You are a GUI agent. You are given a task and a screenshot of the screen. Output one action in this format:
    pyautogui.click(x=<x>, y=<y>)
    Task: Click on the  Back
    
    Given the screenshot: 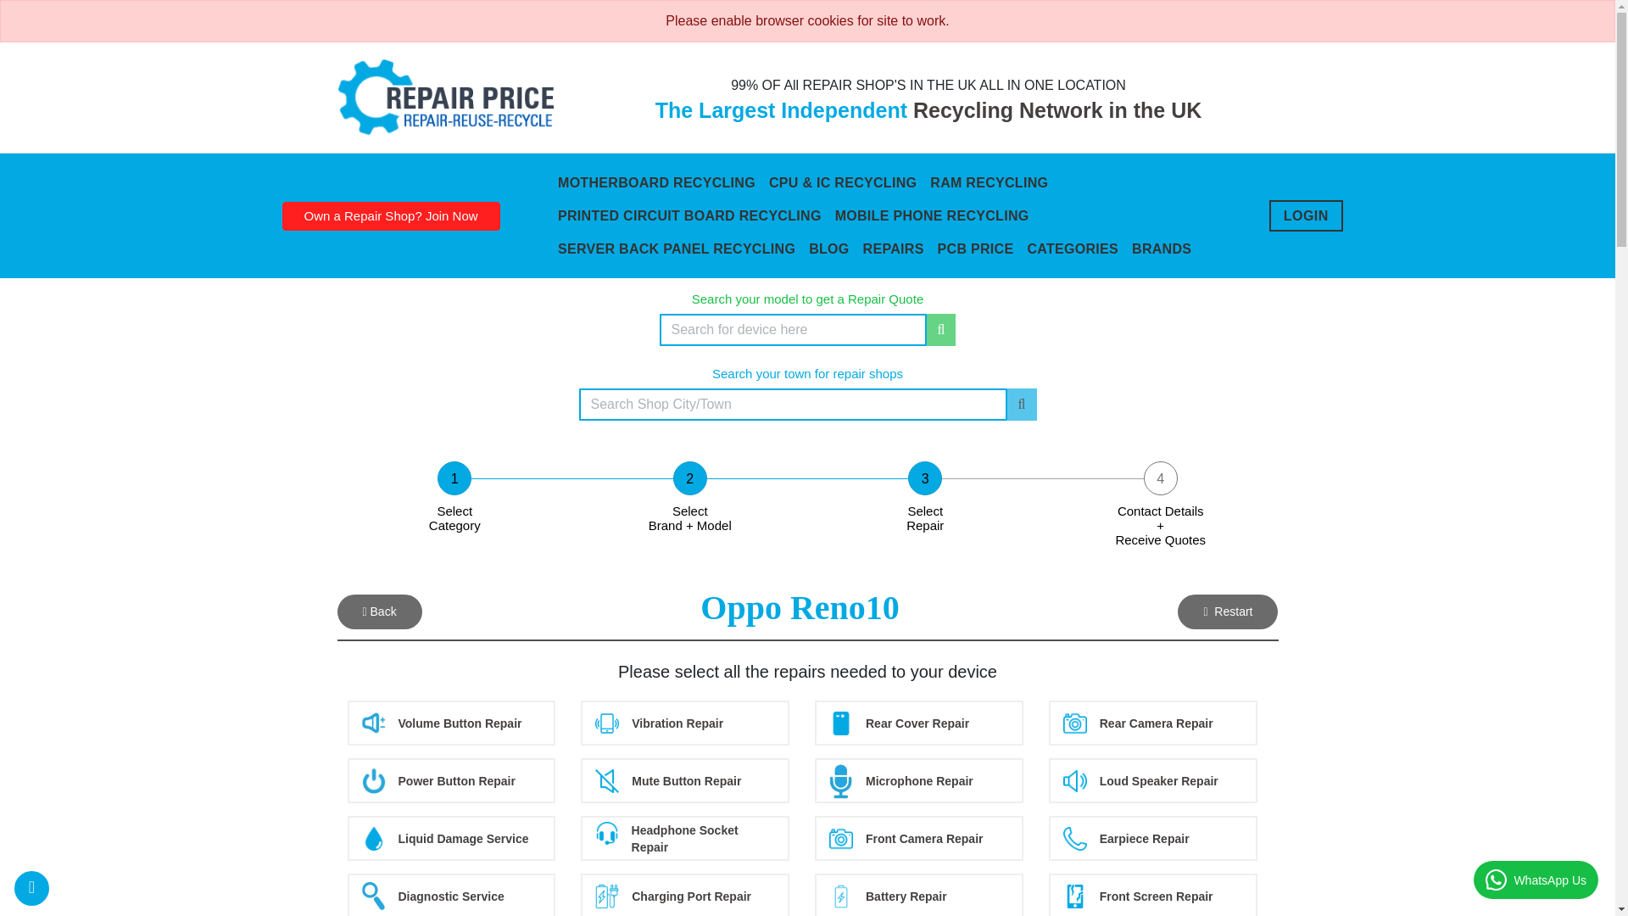 What is the action you would take?
    pyautogui.click(x=379, y=611)
    